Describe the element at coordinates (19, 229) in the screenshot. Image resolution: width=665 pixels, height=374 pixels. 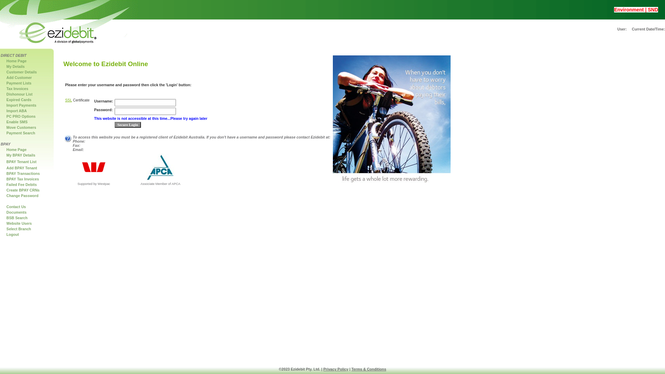
I see `Select Branch` at that location.